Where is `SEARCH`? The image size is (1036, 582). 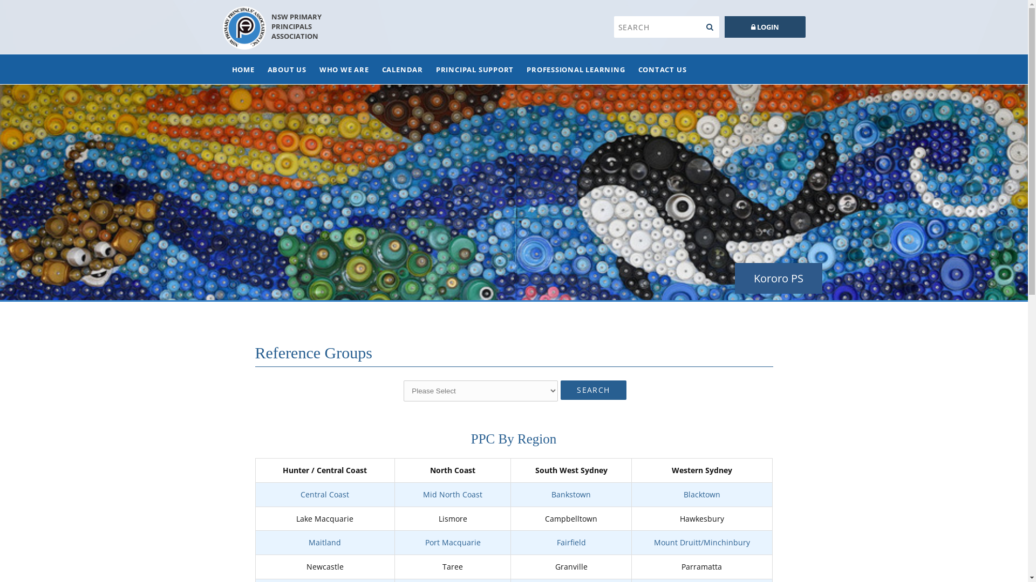 SEARCH is located at coordinates (594, 390).